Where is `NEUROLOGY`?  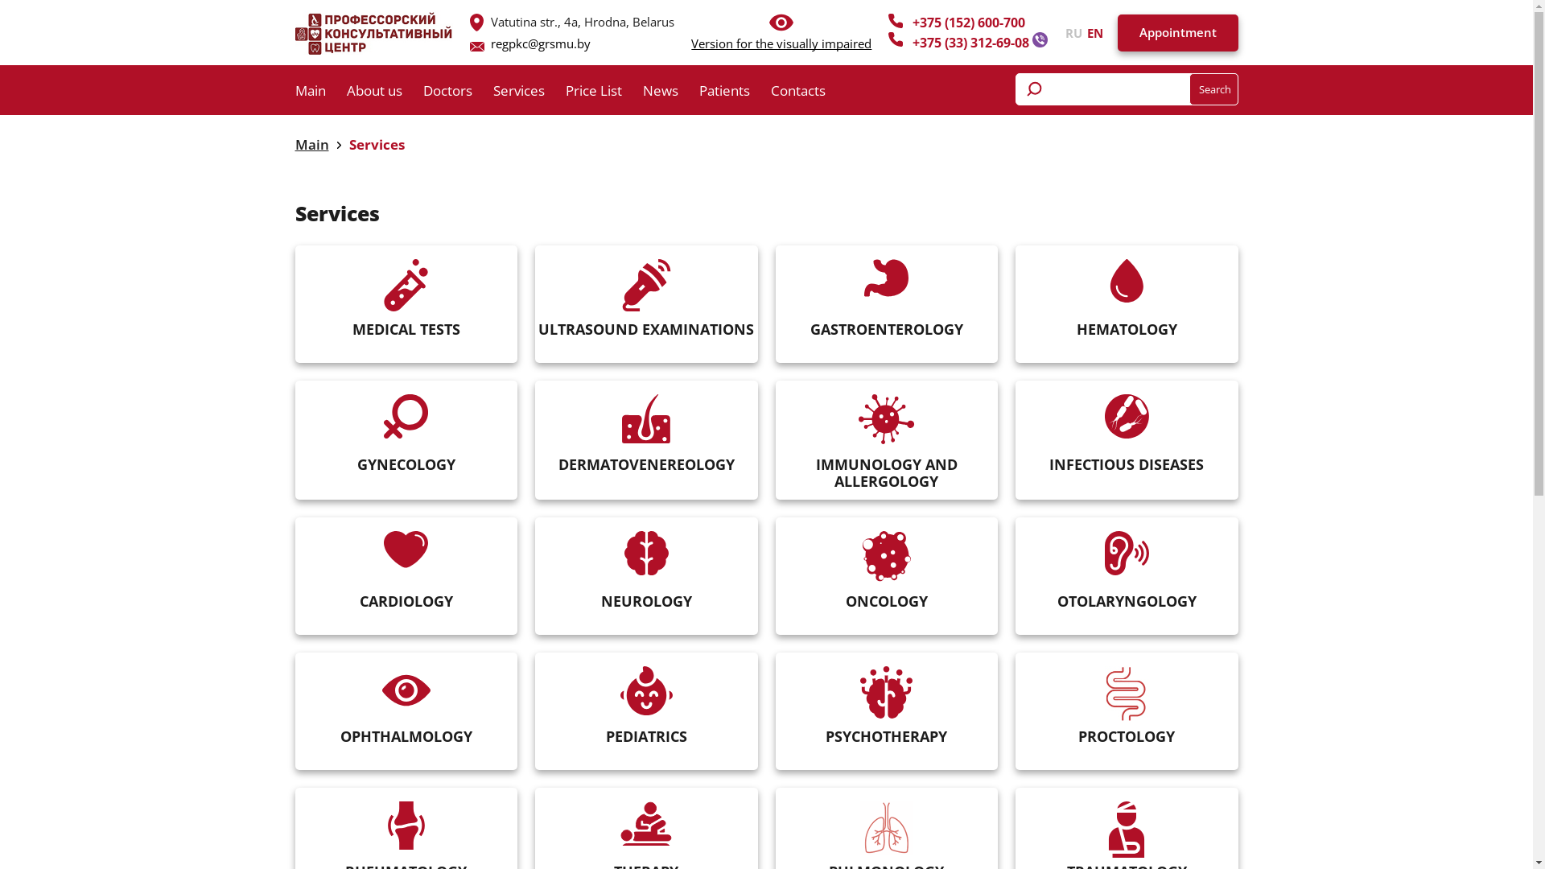
NEUROLOGY is located at coordinates (647, 577).